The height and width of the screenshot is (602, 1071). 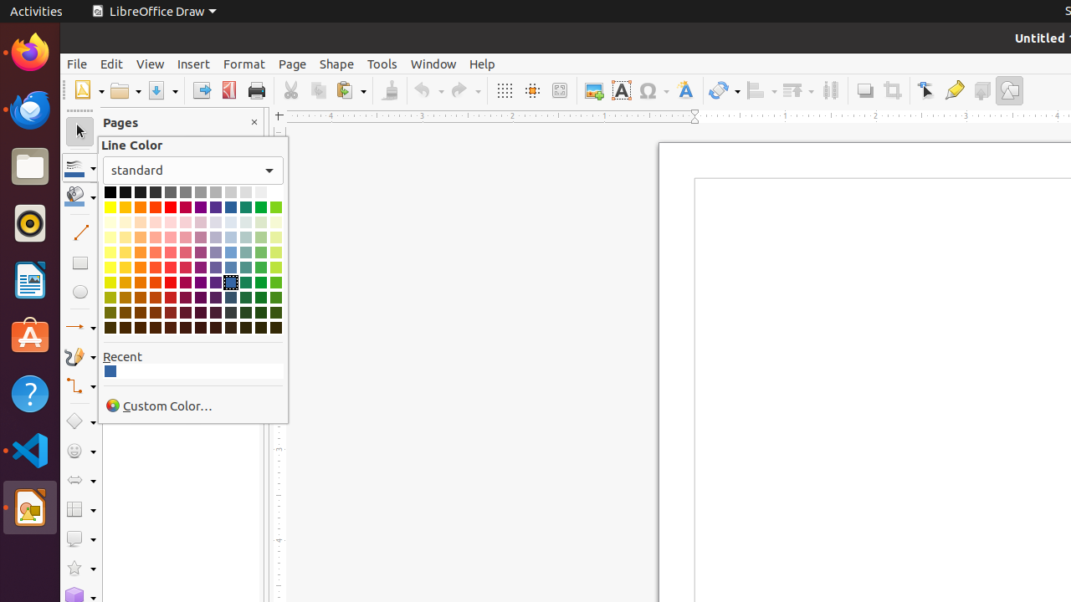 What do you see at coordinates (954, 90) in the screenshot?
I see `Glue Points` at bounding box center [954, 90].